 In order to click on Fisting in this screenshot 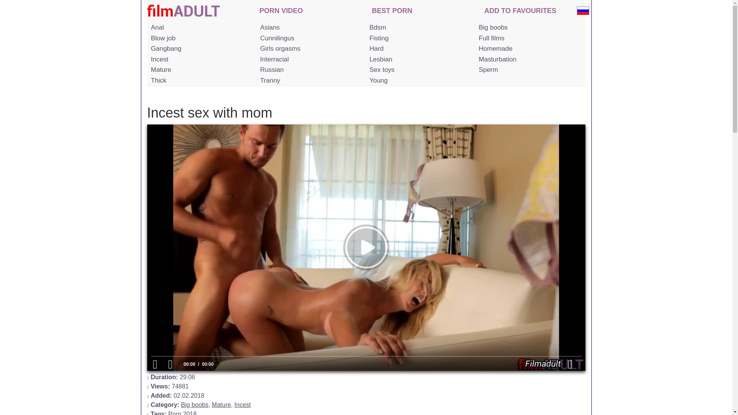, I will do `click(419, 38)`.